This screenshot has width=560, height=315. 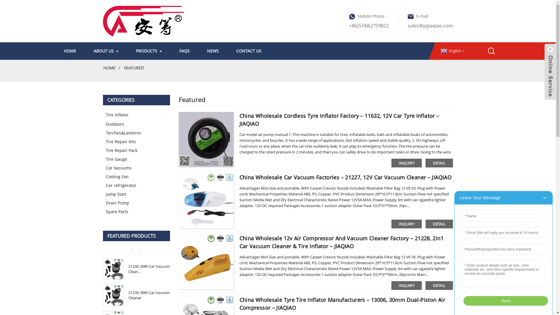 I want to click on Torches&Lanterns, so click(x=138, y=133).